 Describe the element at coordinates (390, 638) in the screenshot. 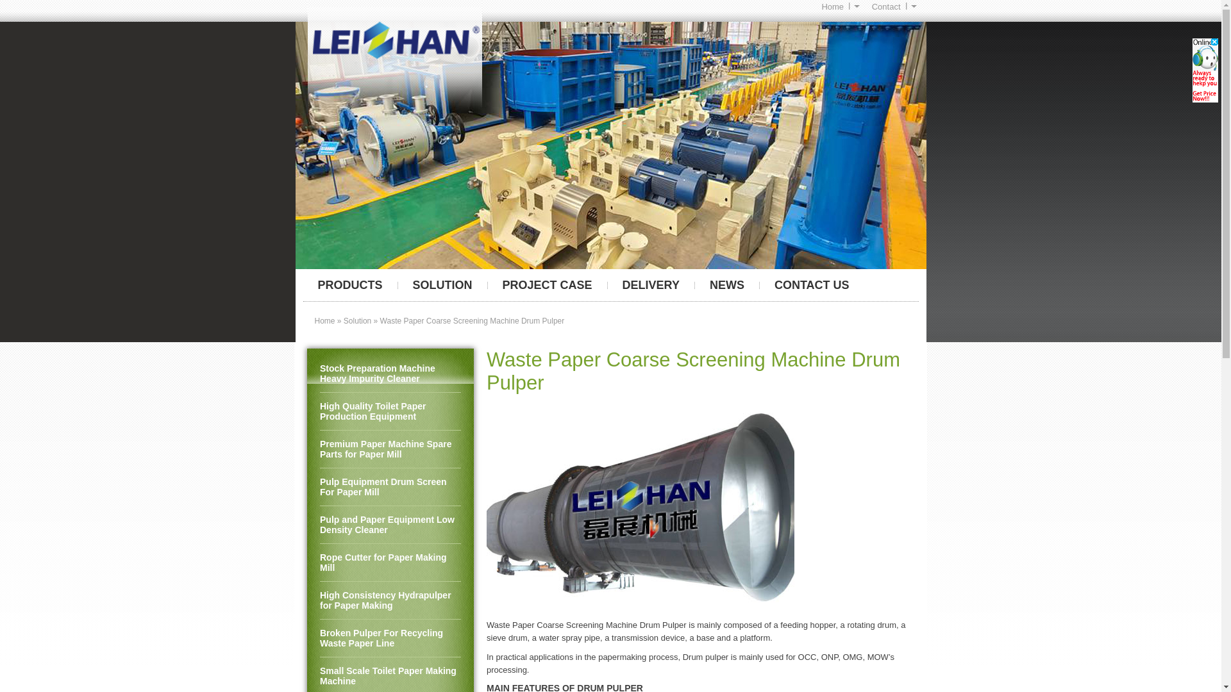

I see `Broken Pulper For Recycling Waste Paper Line` at that location.